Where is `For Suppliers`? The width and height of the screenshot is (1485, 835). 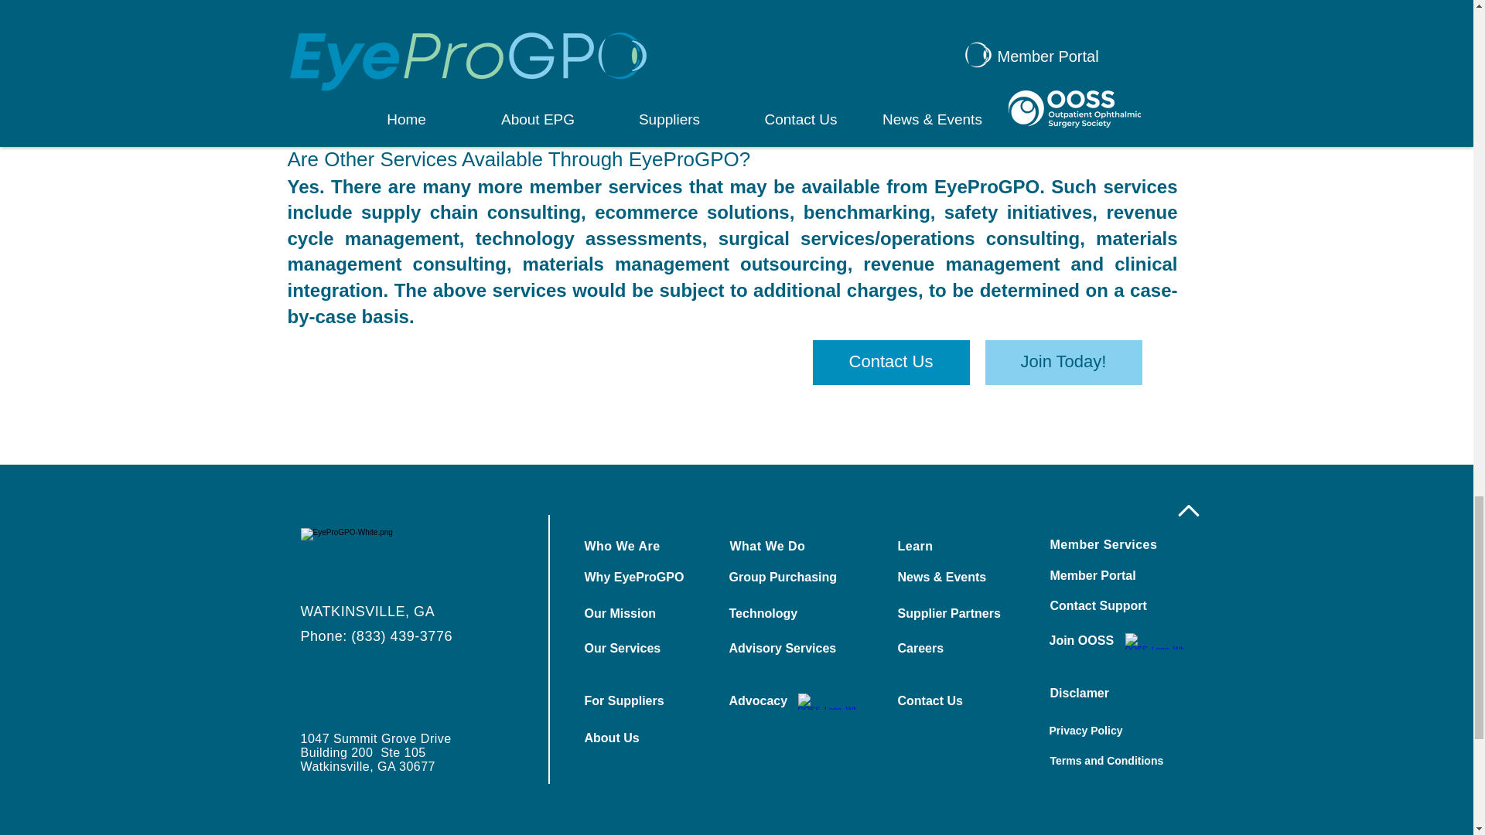
For Suppliers is located at coordinates (639, 700).